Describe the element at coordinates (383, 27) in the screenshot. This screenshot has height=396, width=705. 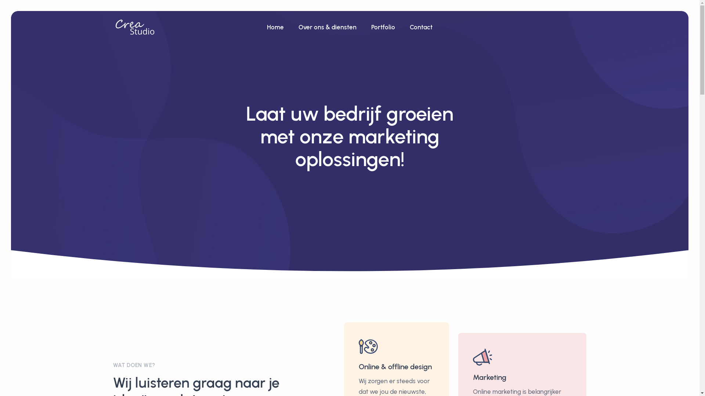
I see `Portfolio` at that location.